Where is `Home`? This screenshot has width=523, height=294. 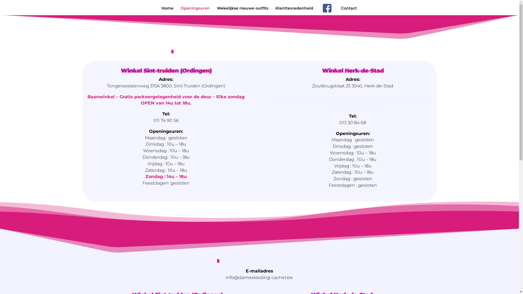
Home is located at coordinates (168, 11).